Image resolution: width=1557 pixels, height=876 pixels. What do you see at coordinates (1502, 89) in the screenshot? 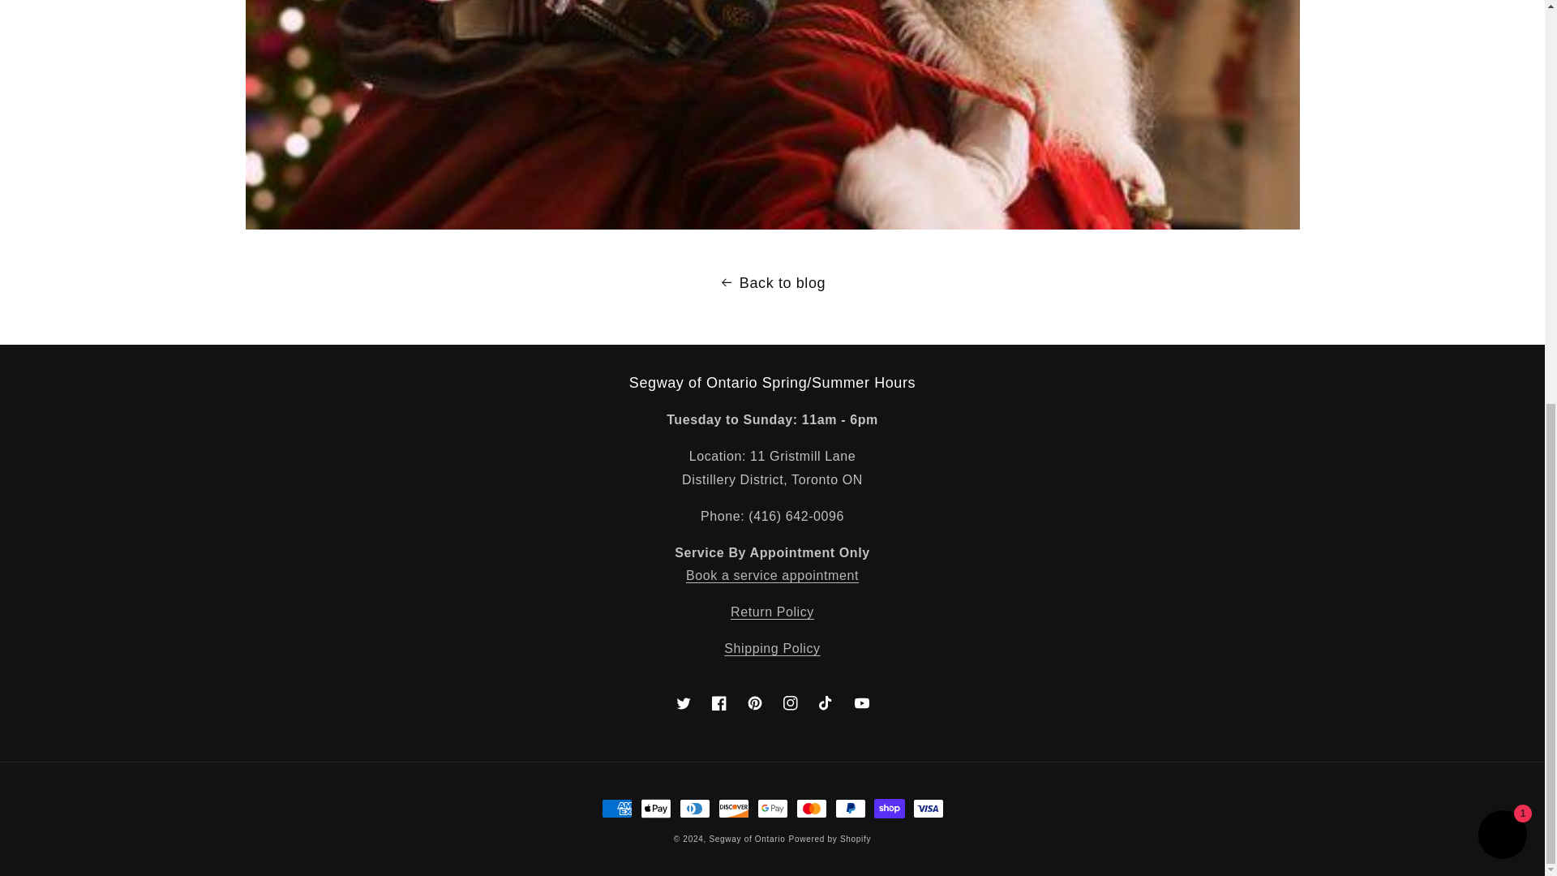
I see `Shopify online store chat` at bounding box center [1502, 89].